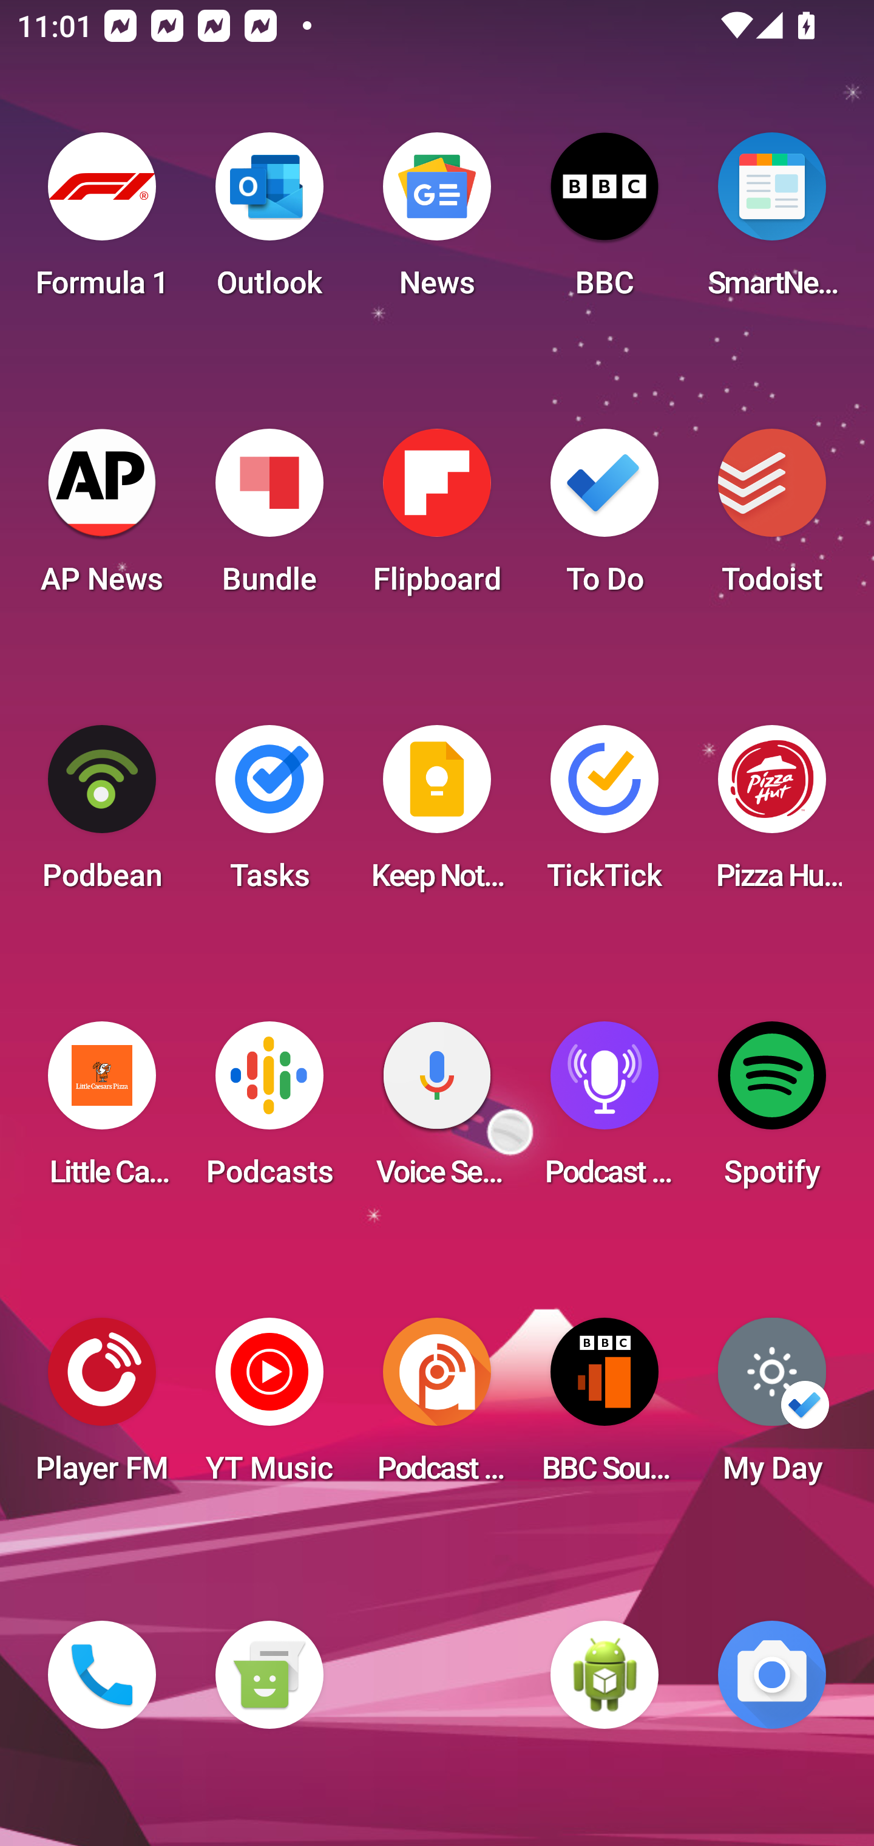 This screenshot has height=1846, width=874. I want to click on Outlook, so click(269, 222).